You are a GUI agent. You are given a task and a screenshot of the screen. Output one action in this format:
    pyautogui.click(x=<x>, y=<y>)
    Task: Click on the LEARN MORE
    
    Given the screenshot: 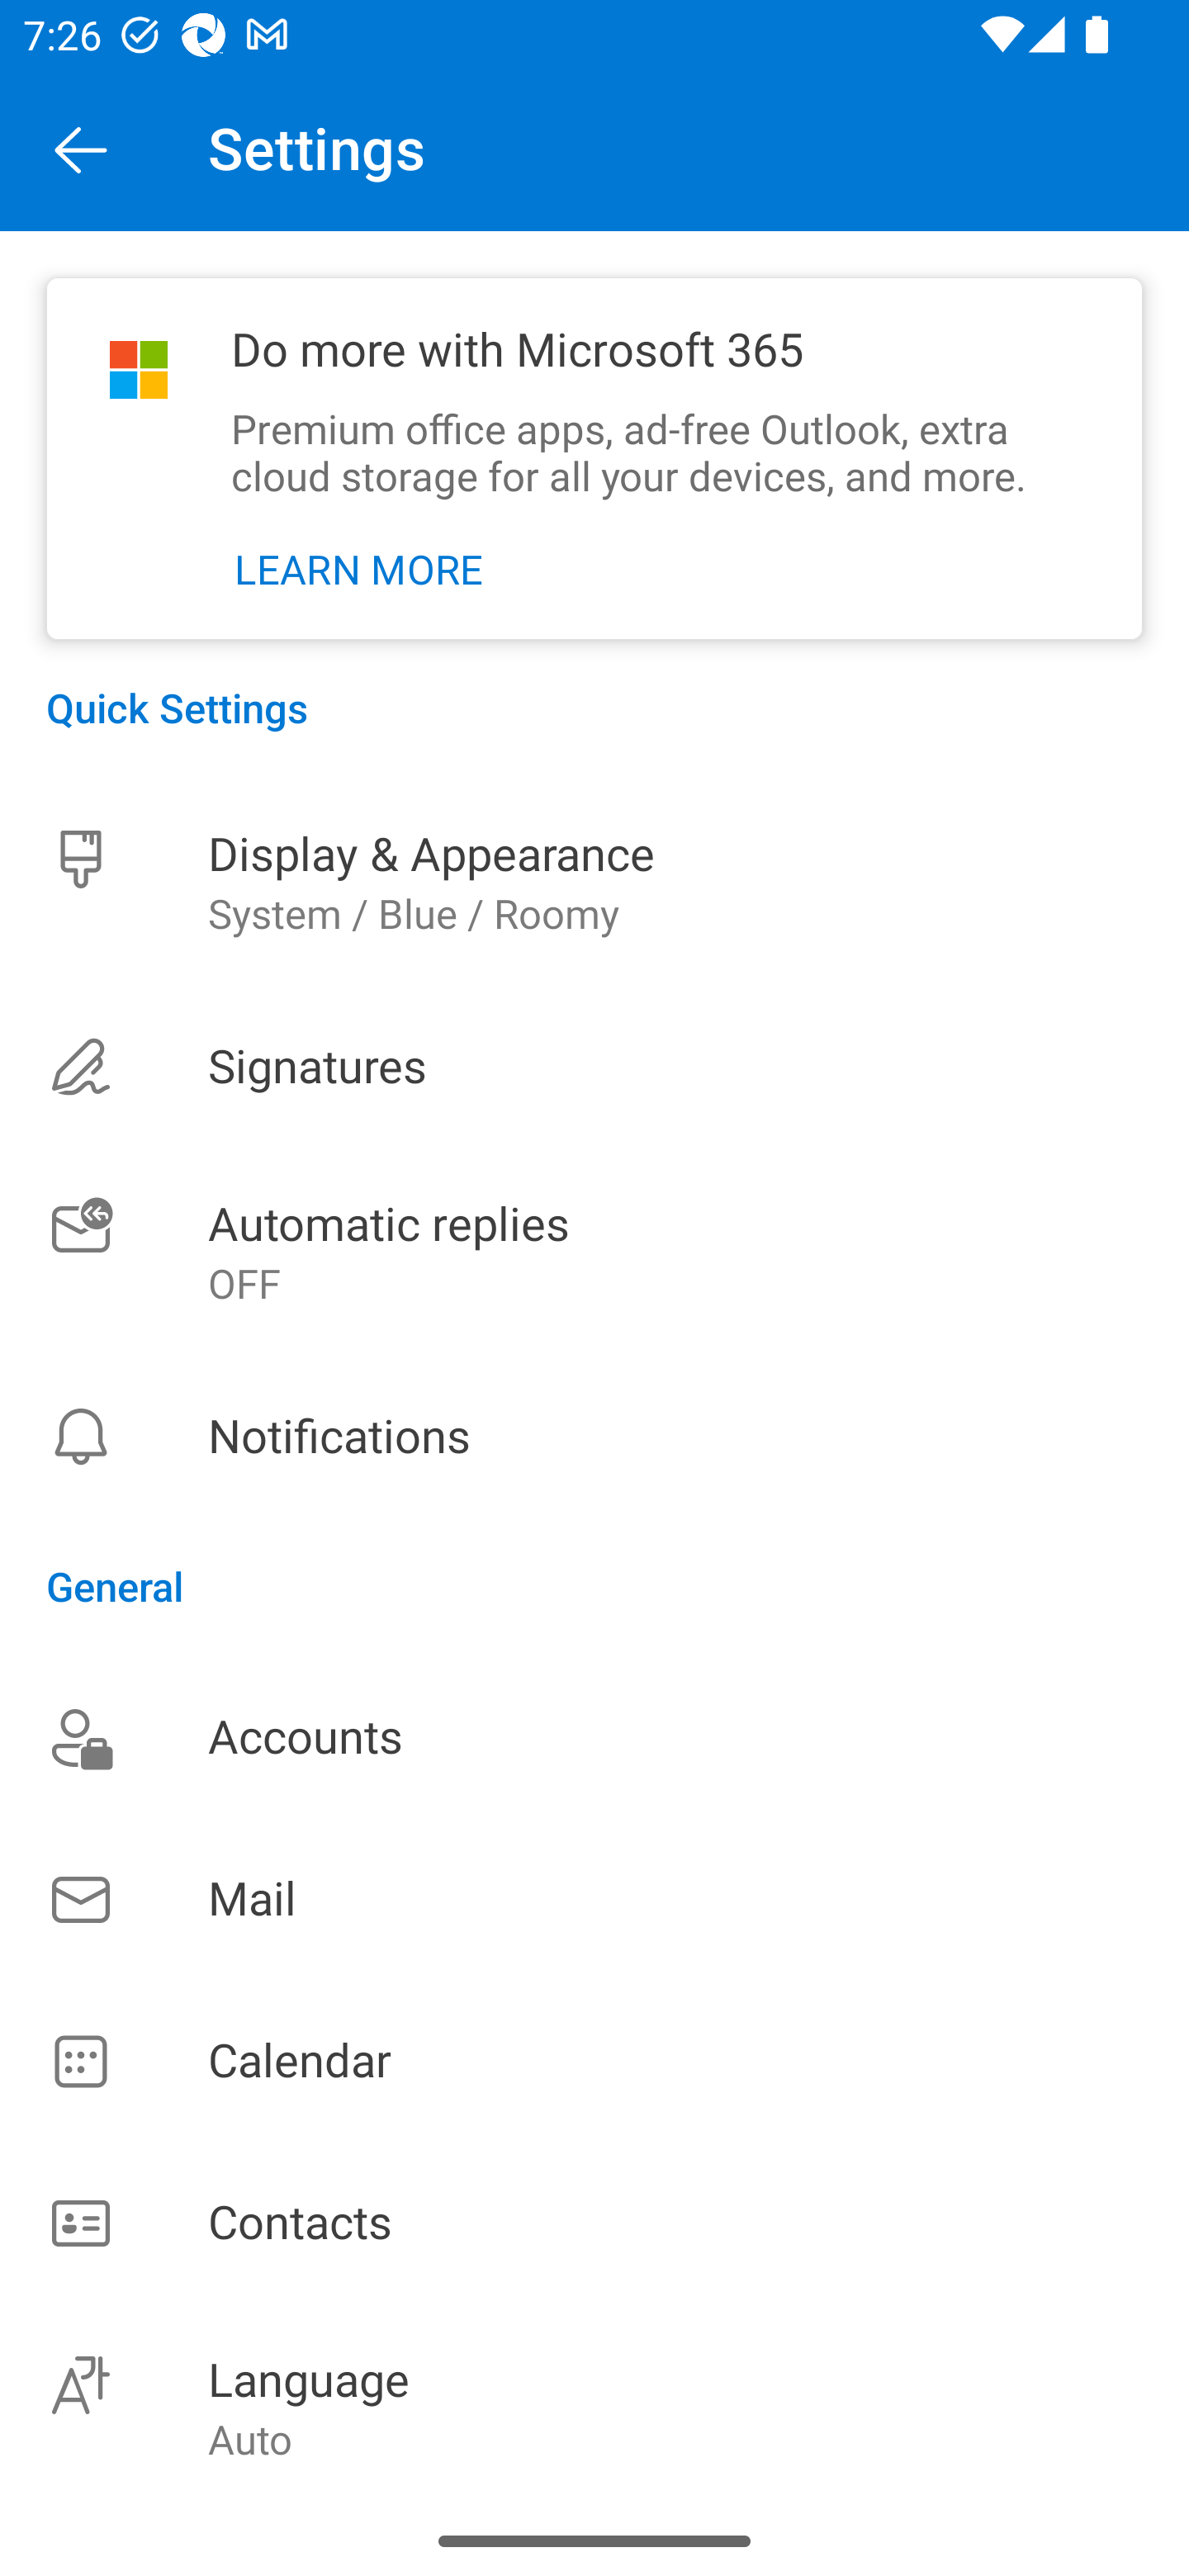 What is the action you would take?
    pyautogui.click(x=359, y=570)
    